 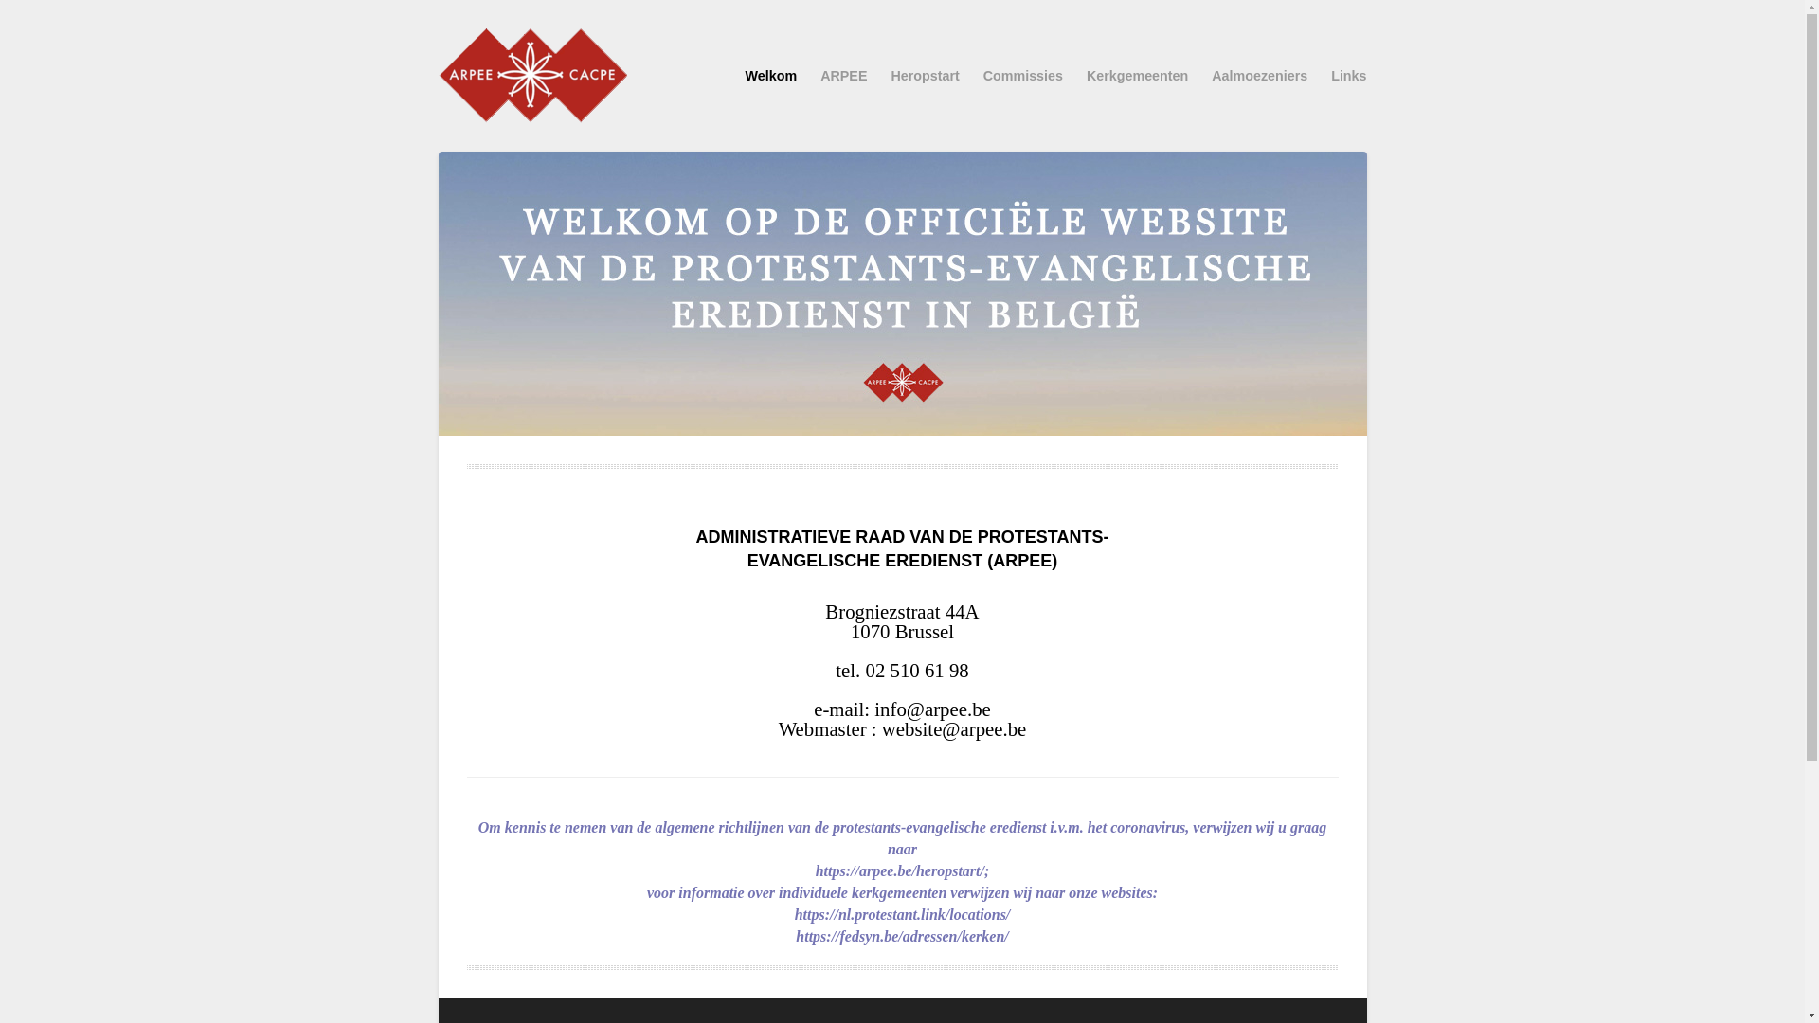 I want to click on https://arpee.be/heropstart/, so click(x=900, y=871).